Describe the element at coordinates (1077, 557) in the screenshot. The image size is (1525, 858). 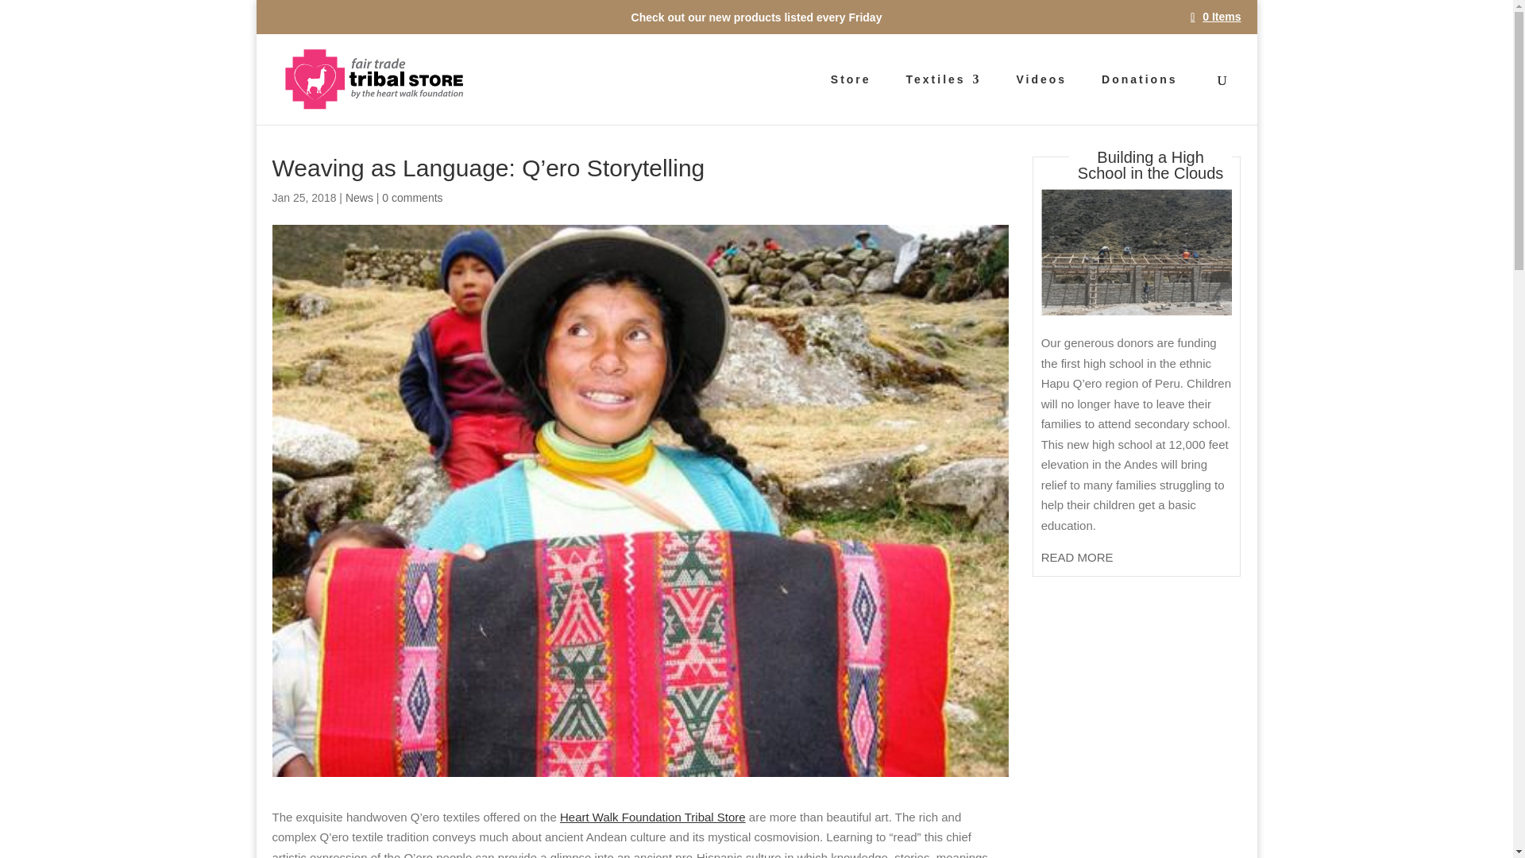
I see `READ MORE` at that location.